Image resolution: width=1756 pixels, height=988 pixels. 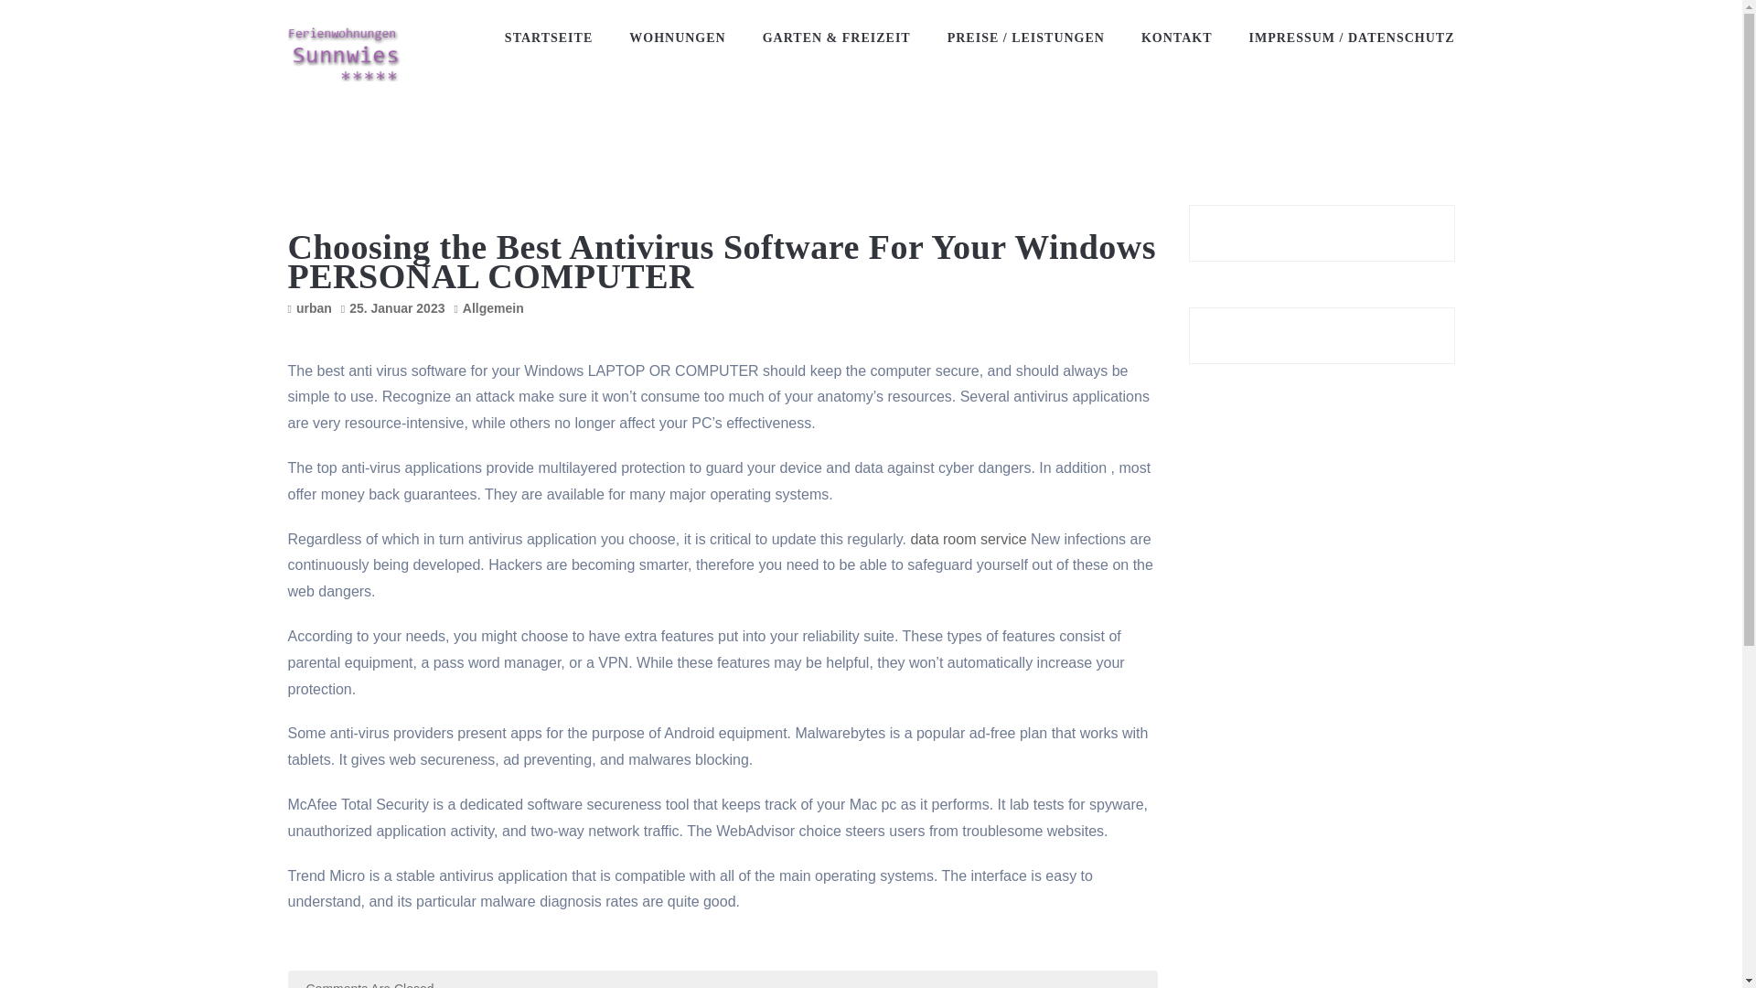 What do you see at coordinates (314, 307) in the screenshot?
I see `urban` at bounding box center [314, 307].